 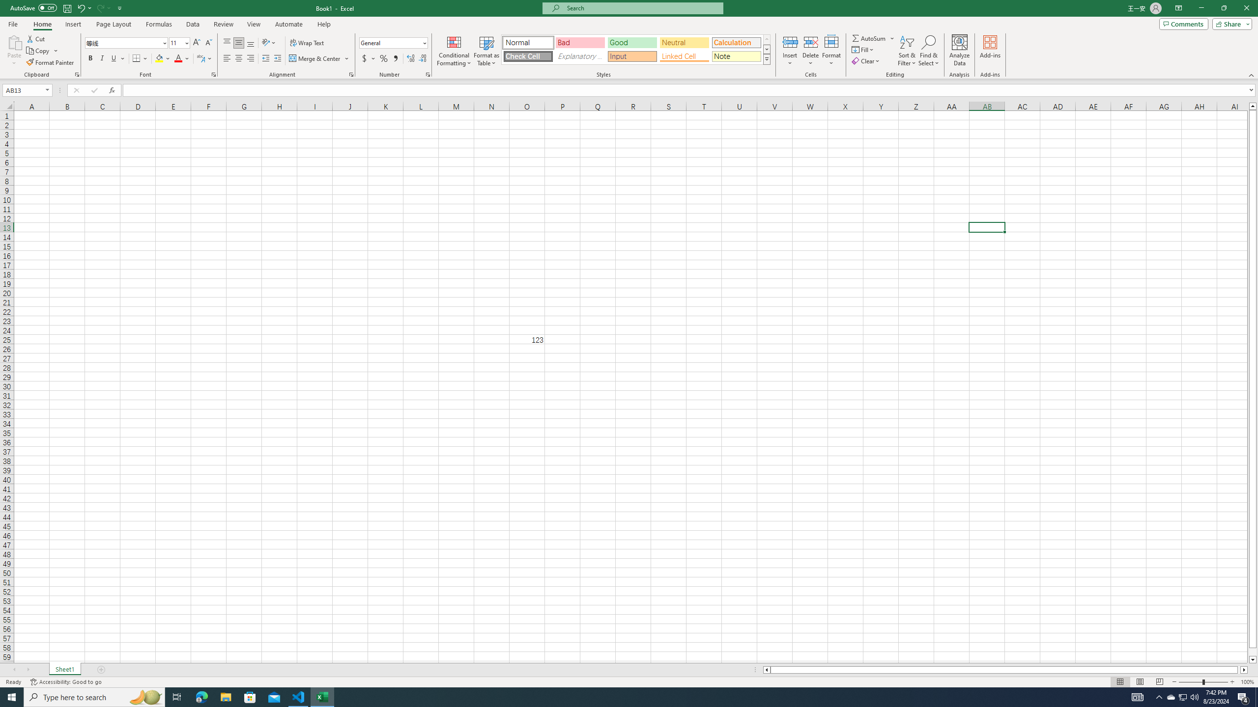 What do you see at coordinates (208, 43) in the screenshot?
I see `Decrease Font Size` at bounding box center [208, 43].